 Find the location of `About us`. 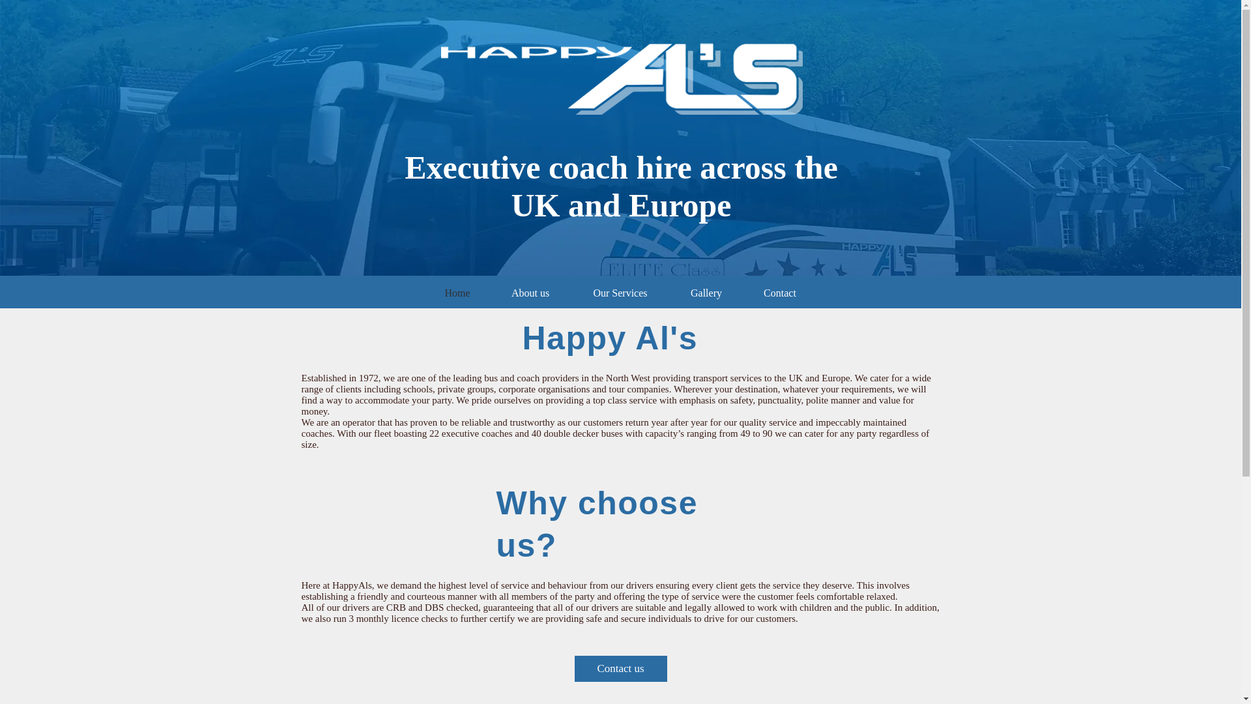

About us is located at coordinates (530, 293).